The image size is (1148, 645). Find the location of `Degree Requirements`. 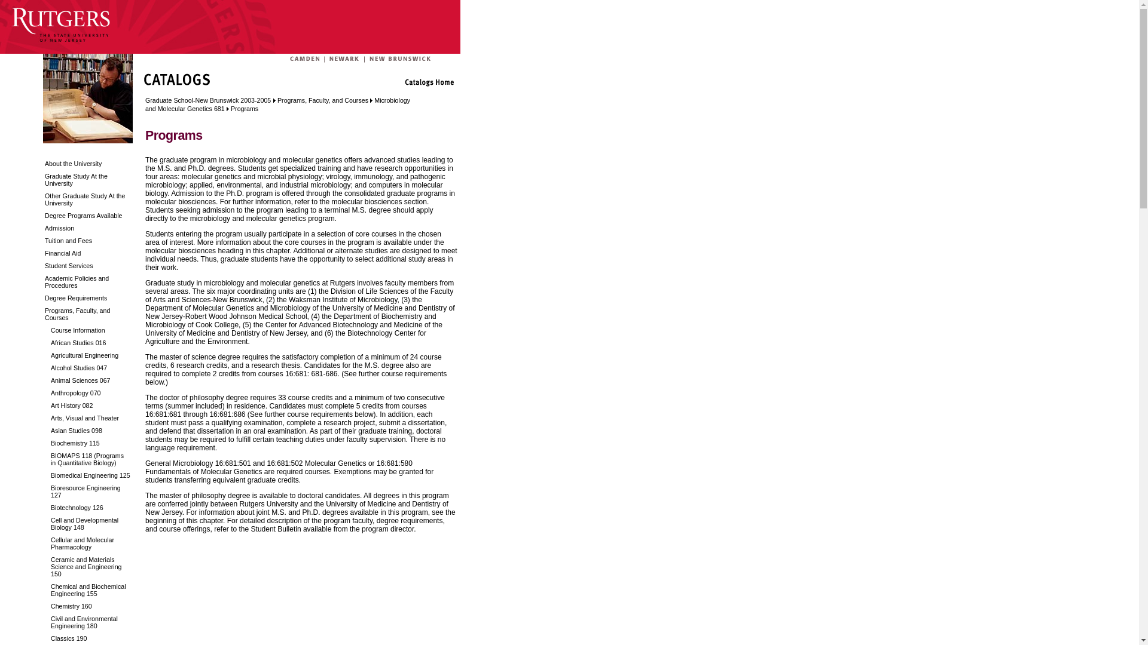

Degree Requirements is located at coordinates (87, 296).